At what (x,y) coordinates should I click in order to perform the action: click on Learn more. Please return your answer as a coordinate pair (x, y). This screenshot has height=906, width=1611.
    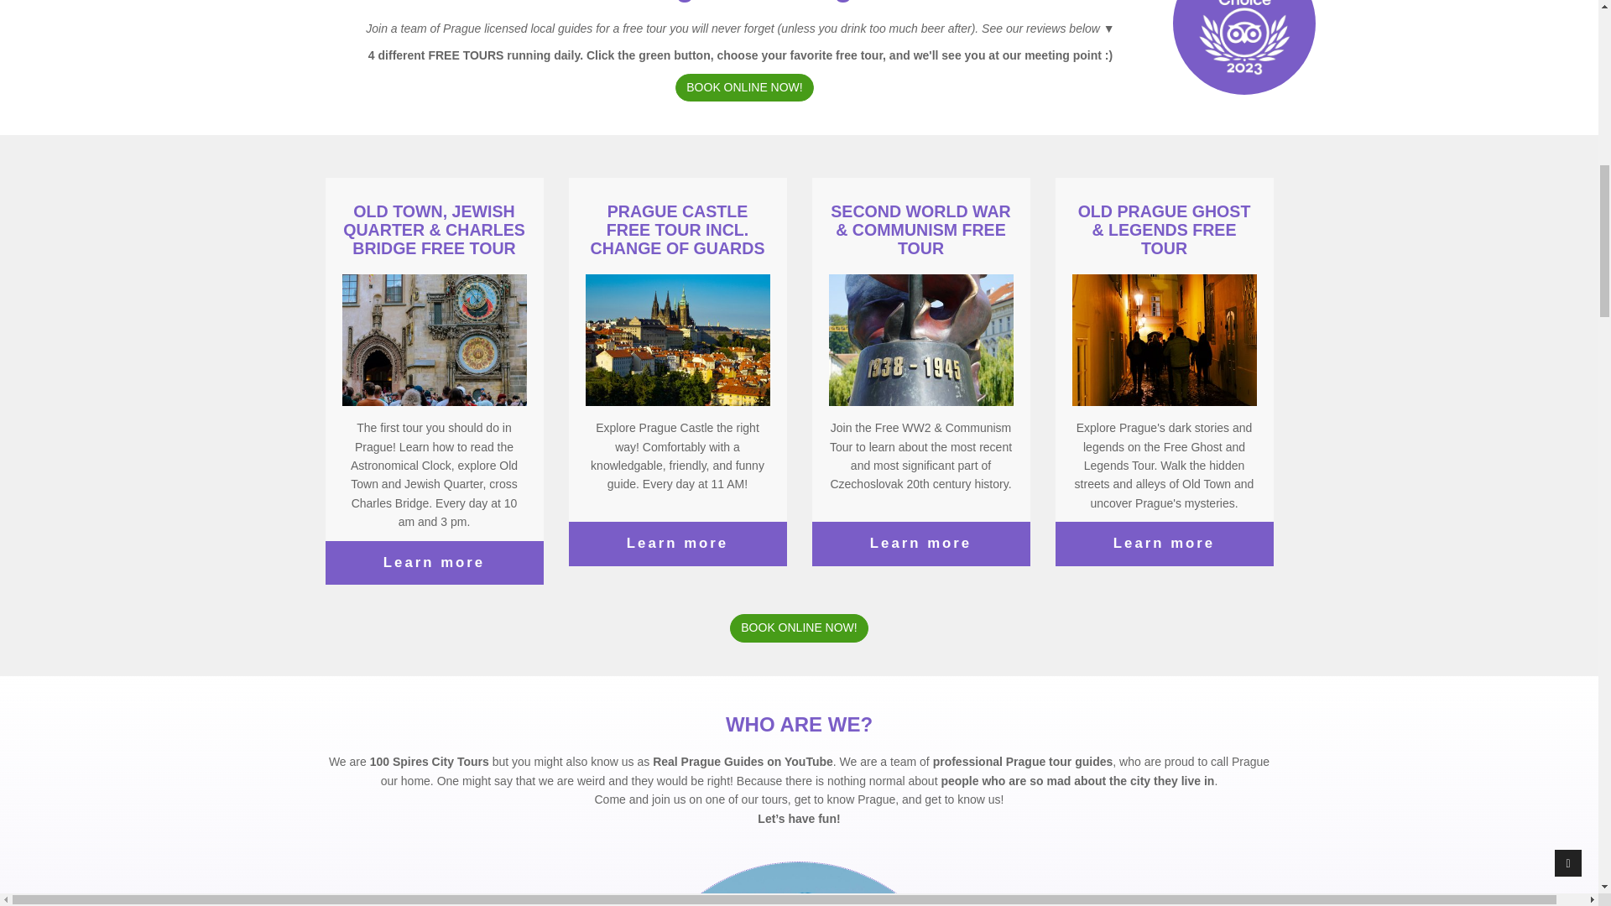
    Looking at the image, I should click on (1163, 543).